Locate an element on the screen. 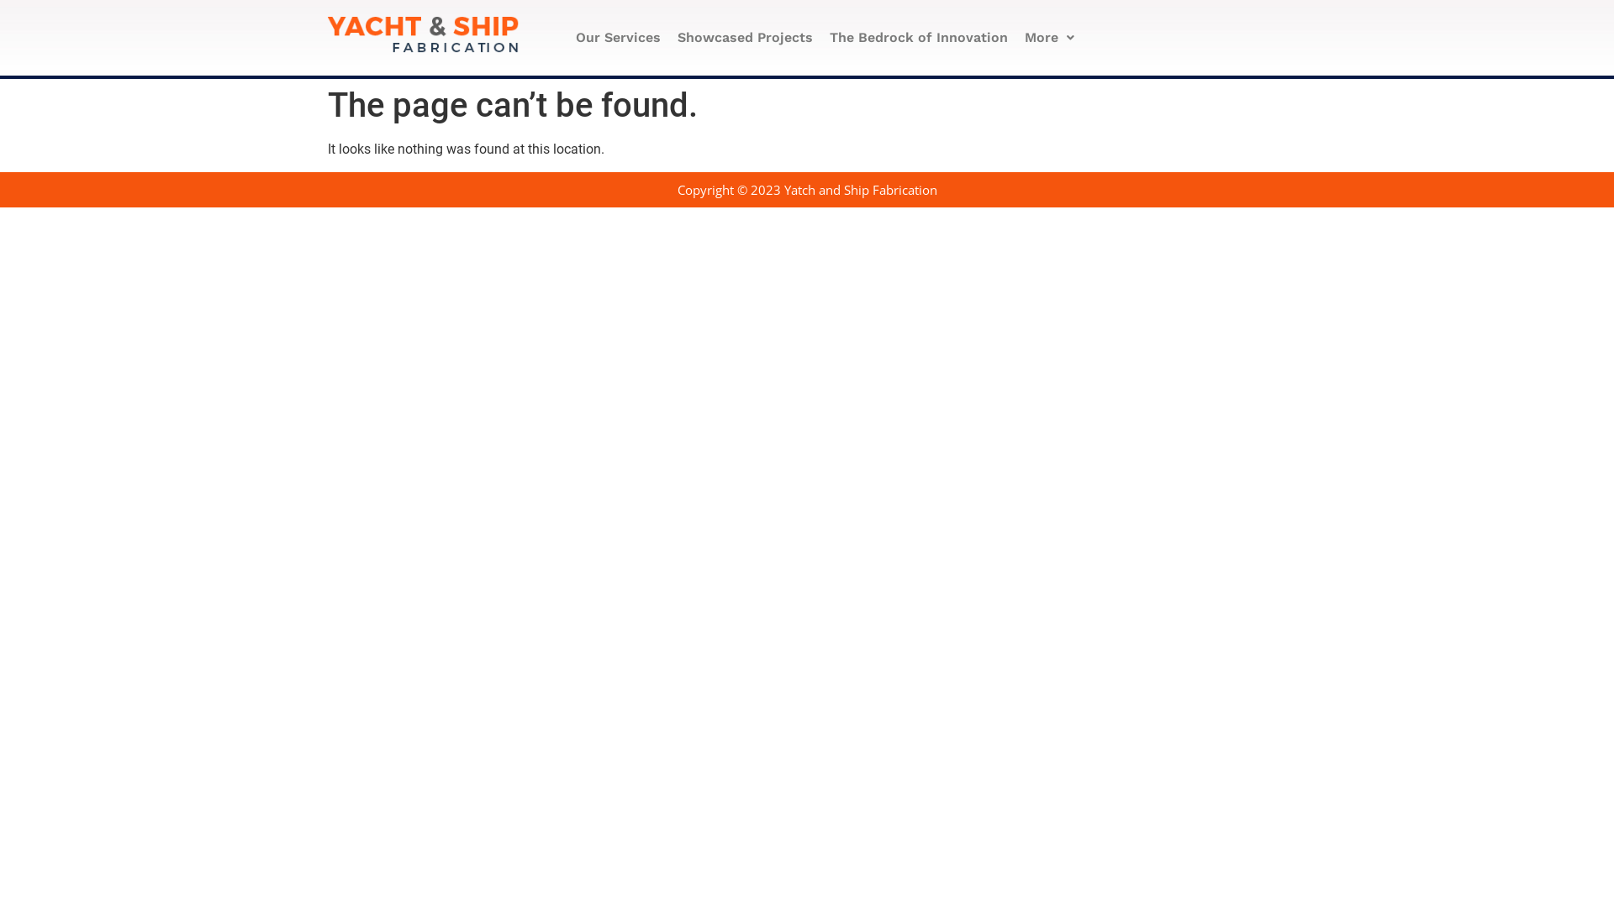 This screenshot has height=907, width=1614. The Bedrock of Innovation is located at coordinates (919, 38).